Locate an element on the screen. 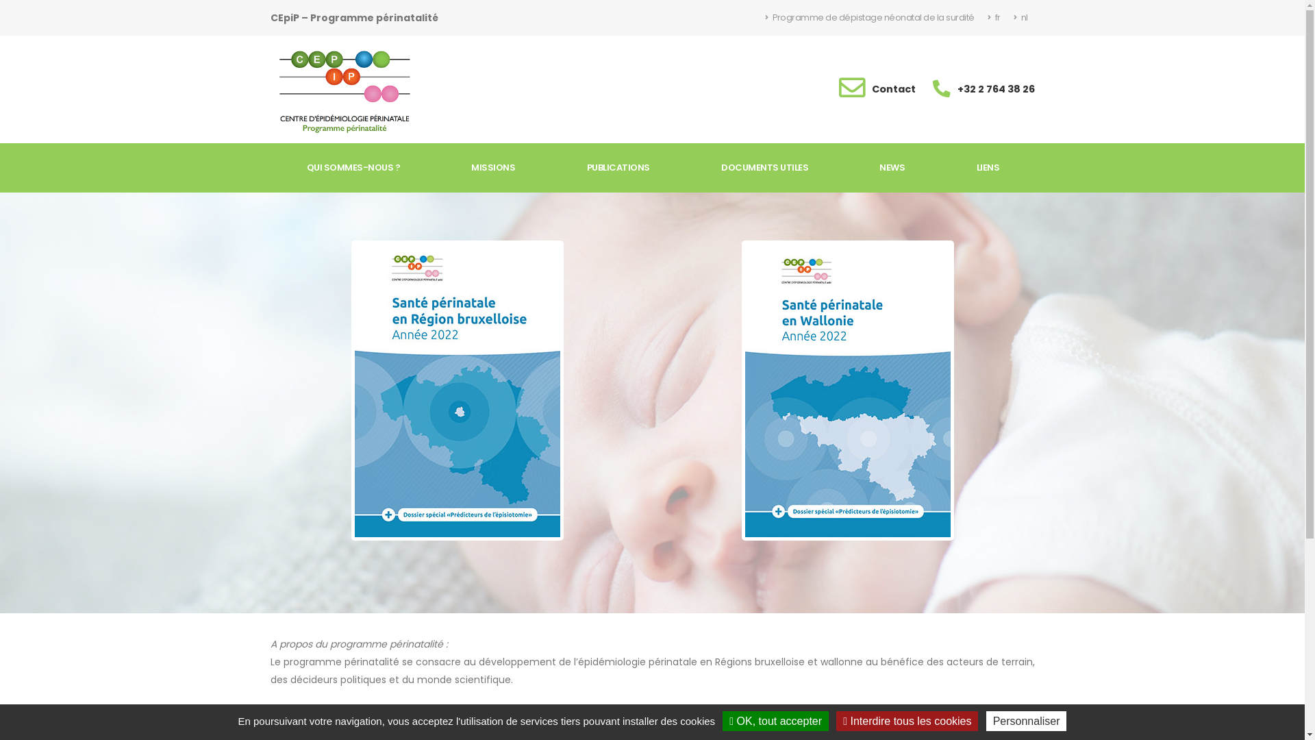 The height and width of the screenshot is (740, 1315). Interdire tous les cookies is located at coordinates (907, 721).